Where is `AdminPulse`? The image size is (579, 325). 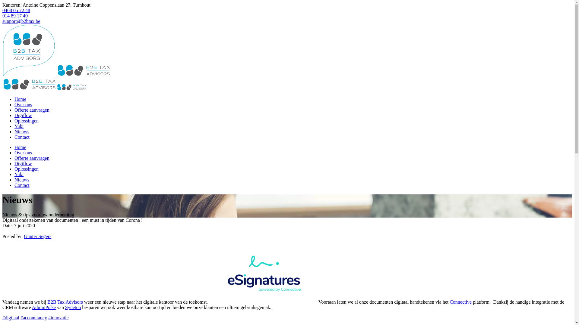 AdminPulse is located at coordinates (44, 308).